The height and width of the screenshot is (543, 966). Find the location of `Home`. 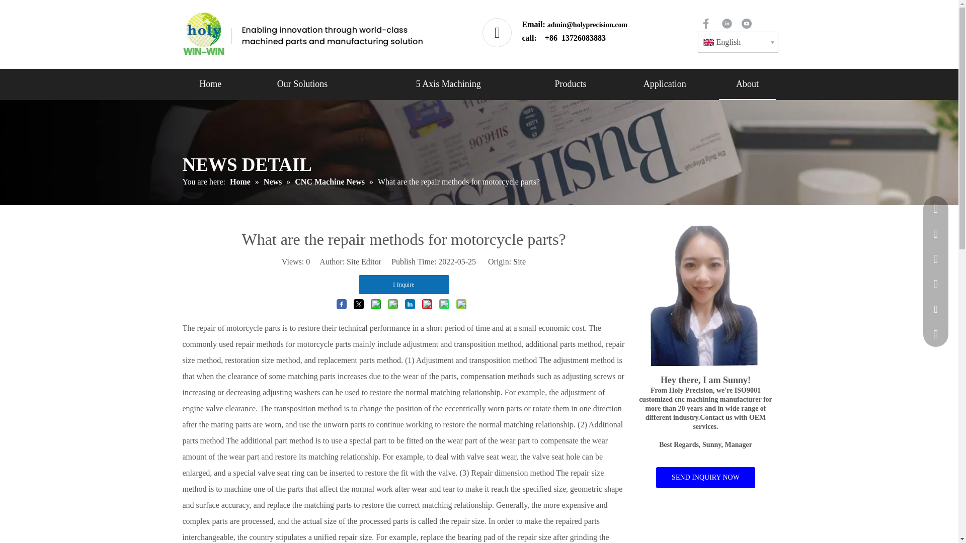

Home is located at coordinates (210, 83).